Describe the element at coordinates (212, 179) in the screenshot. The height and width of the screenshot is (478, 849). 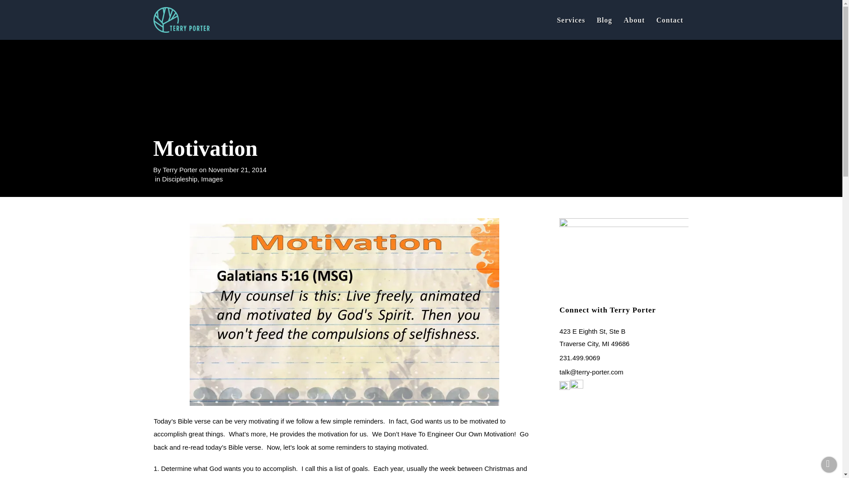
I see `Images` at that location.